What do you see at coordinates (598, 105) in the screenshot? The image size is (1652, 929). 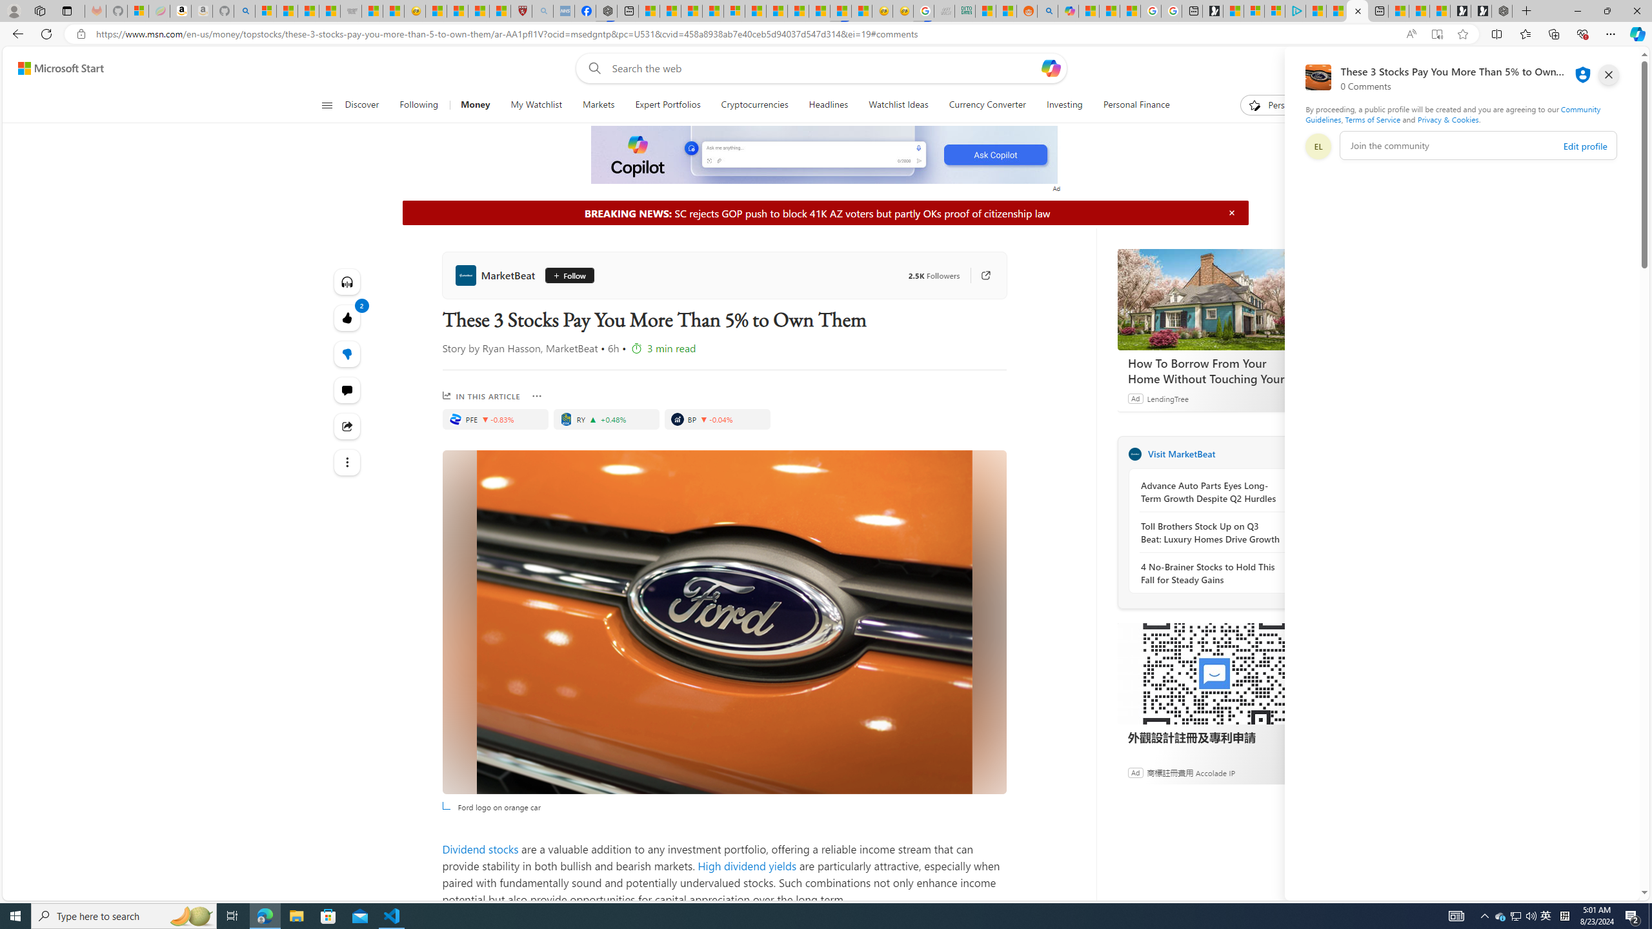 I see `Markets` at bounding box center [598, 105].